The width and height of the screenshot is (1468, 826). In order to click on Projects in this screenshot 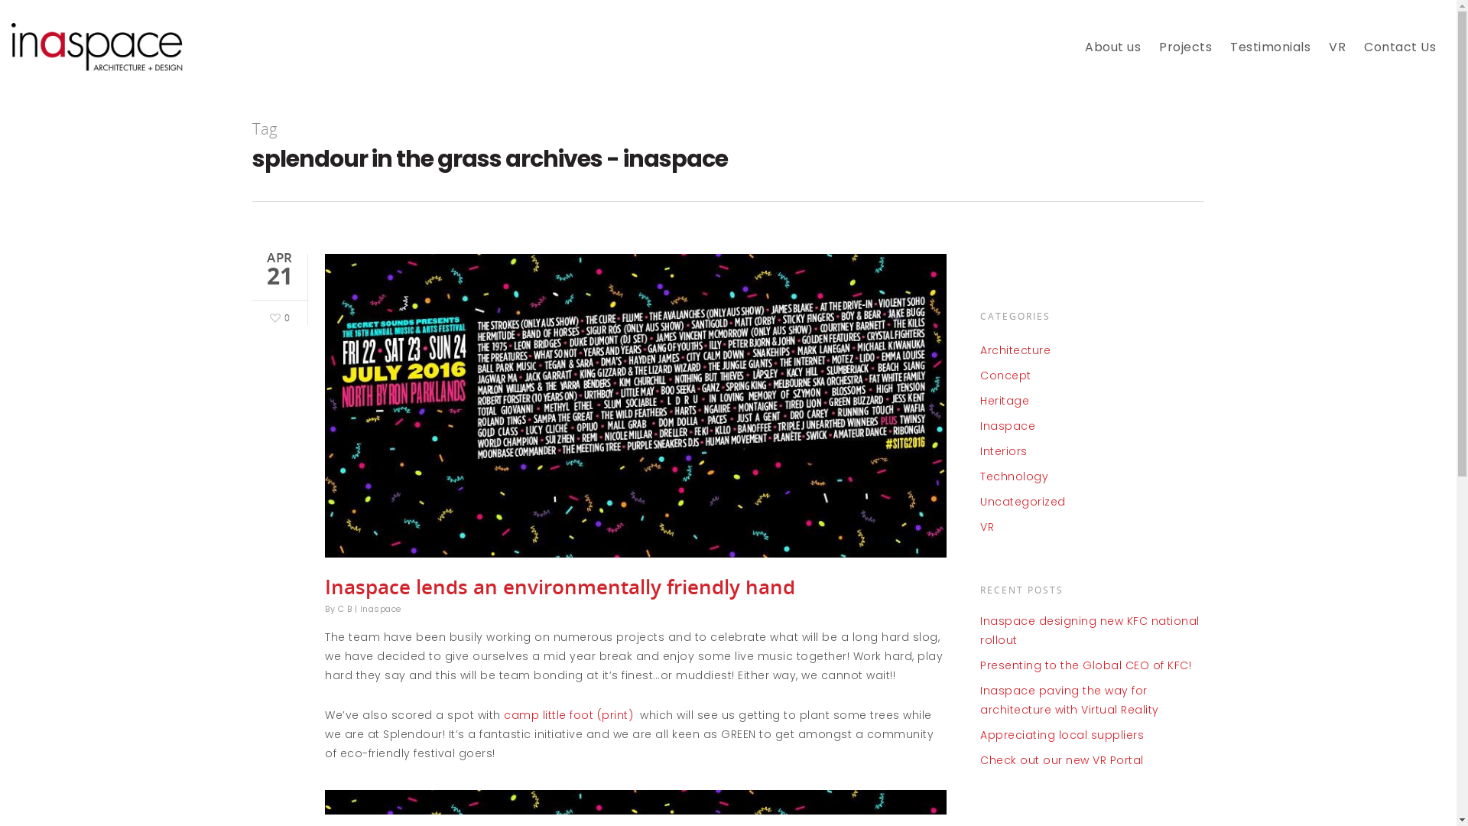, I will do `click(1185, 59)`.